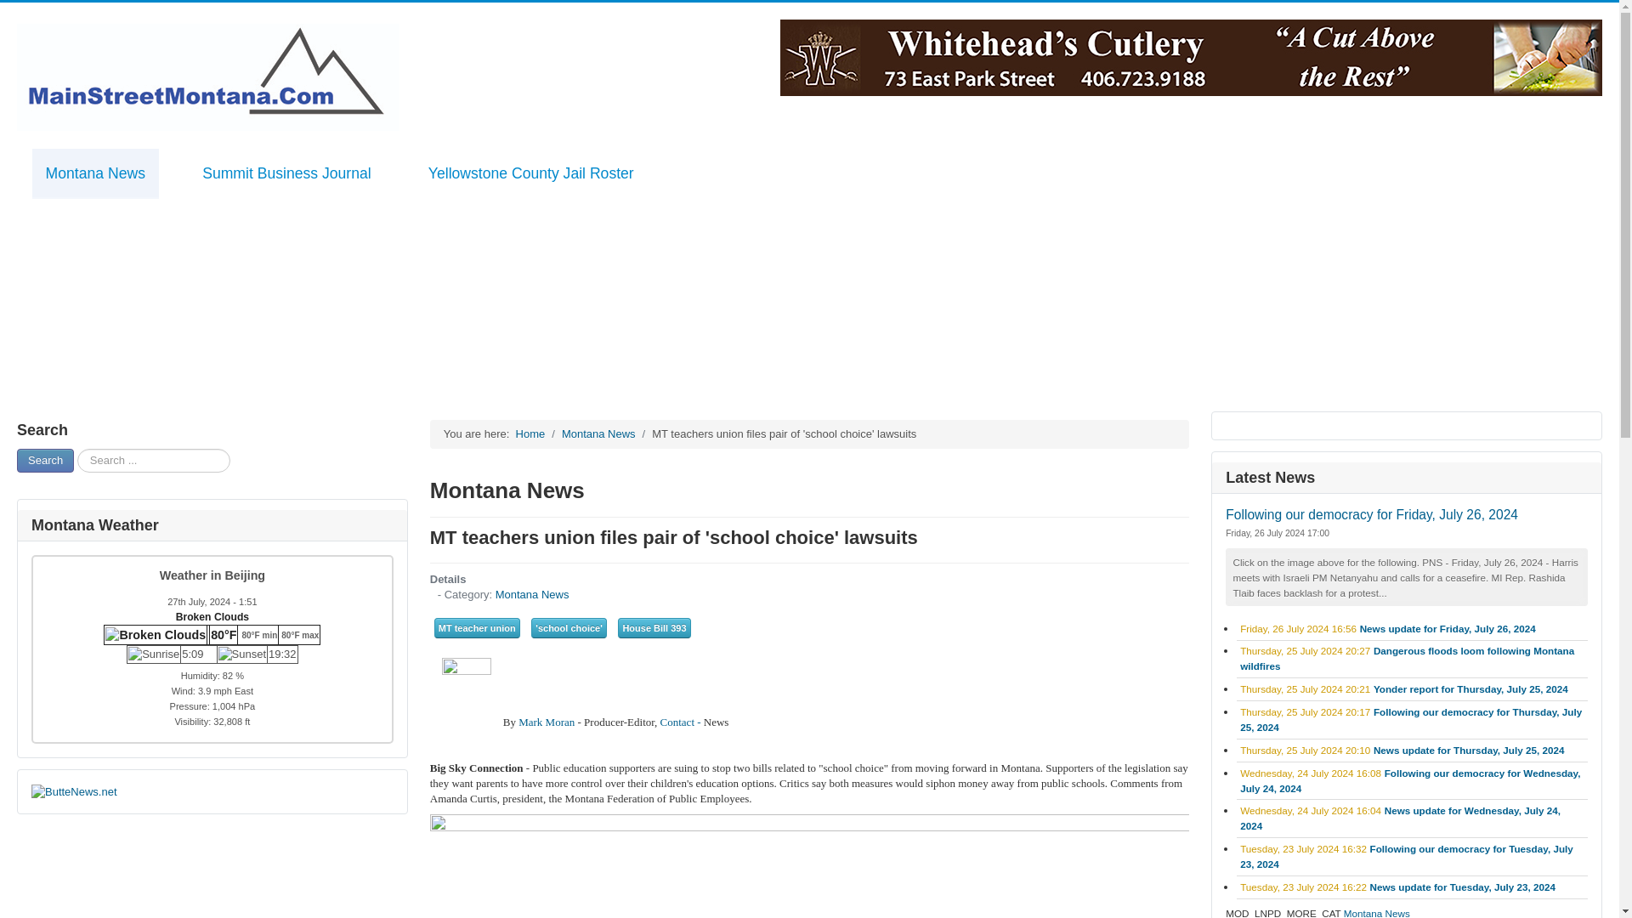  I want to click on Montana News, so click(598, 433).